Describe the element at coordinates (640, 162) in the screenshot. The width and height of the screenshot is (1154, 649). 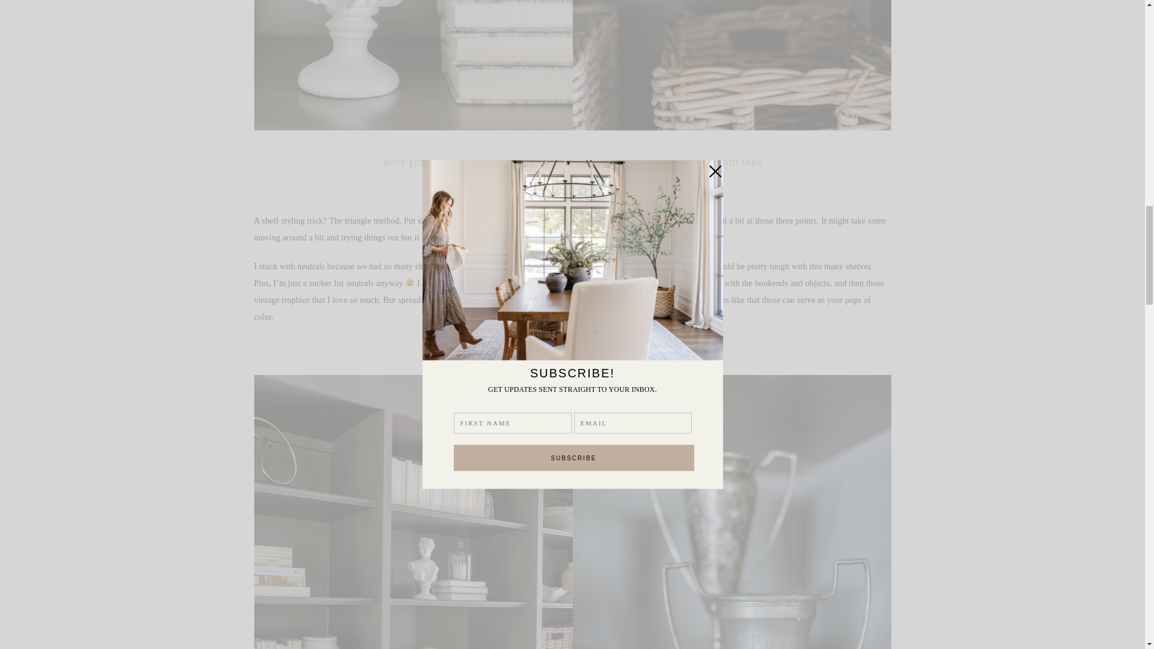
I see `BASKETS` at that location.